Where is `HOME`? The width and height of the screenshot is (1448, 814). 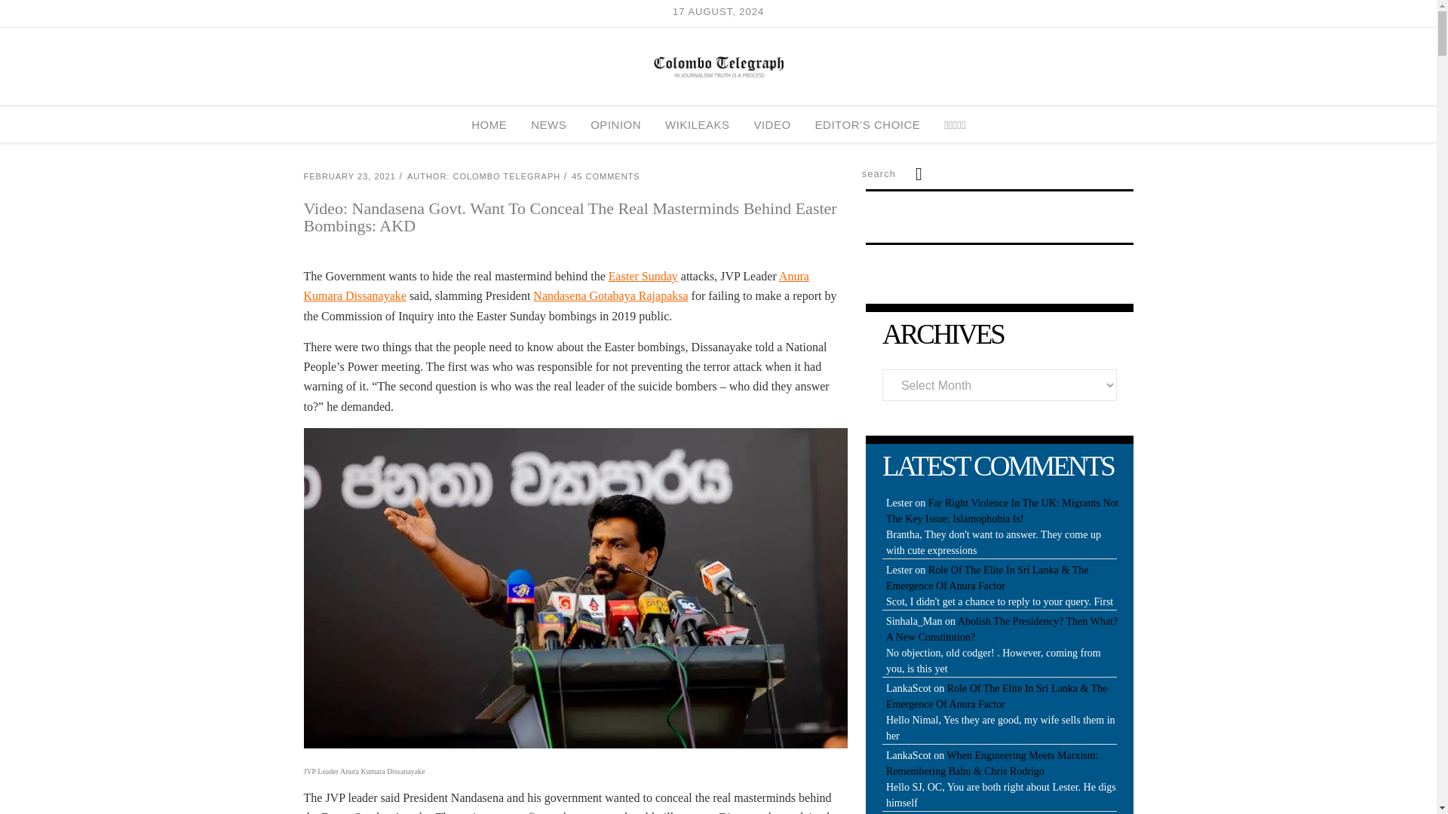
HOME is located at coordinates (489, 124).